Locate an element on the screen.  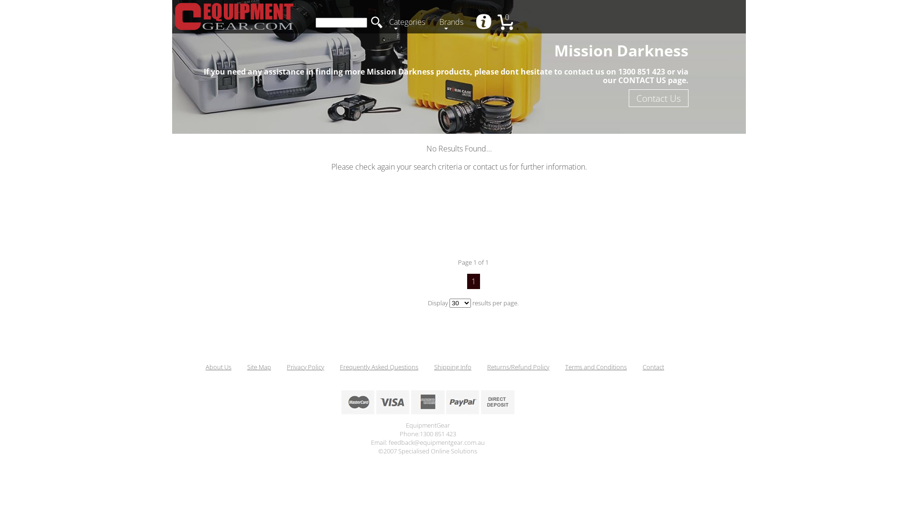
Contact is located at coordinates (653, 367).